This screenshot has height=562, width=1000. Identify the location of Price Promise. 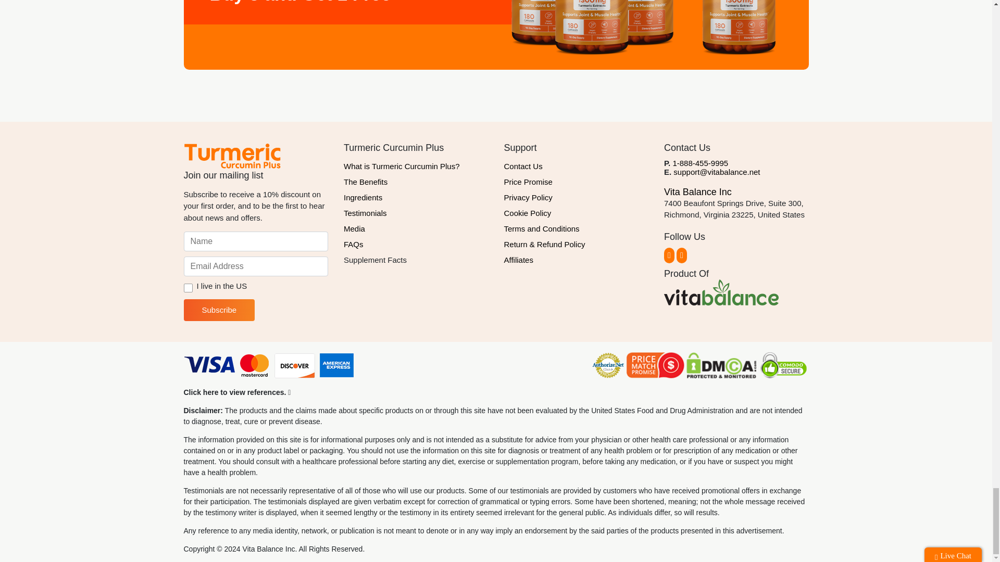
(576, 182).